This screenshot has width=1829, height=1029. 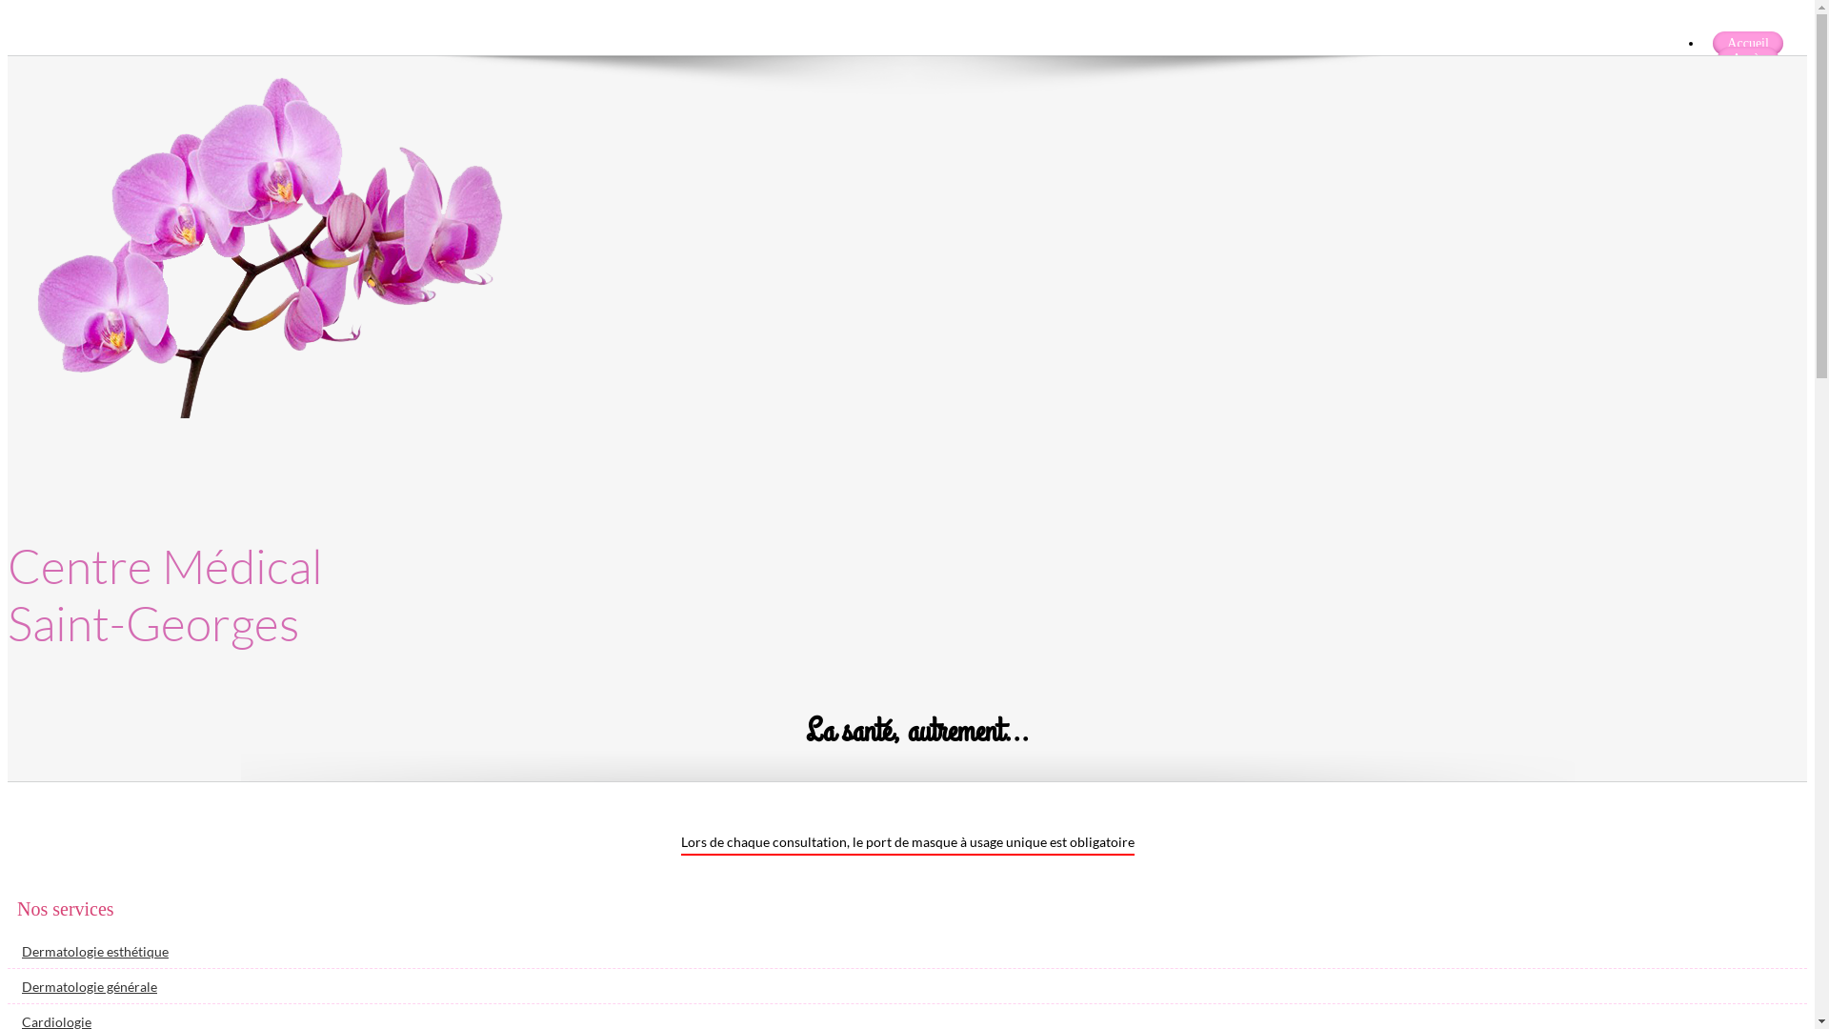 I want to click on Accueil, so click(x=1748, y=44).